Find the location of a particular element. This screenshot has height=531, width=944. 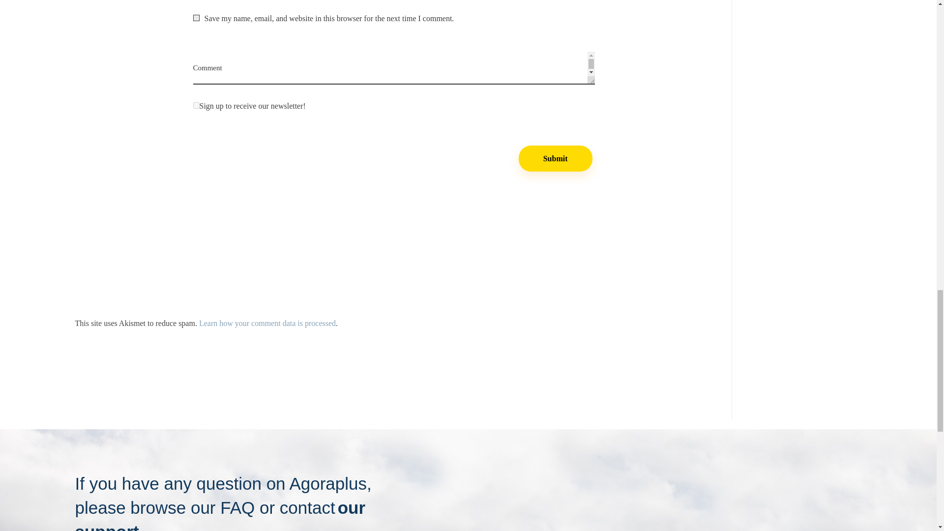

Learn how your comment data is processed is located at coordinates (267, 324).